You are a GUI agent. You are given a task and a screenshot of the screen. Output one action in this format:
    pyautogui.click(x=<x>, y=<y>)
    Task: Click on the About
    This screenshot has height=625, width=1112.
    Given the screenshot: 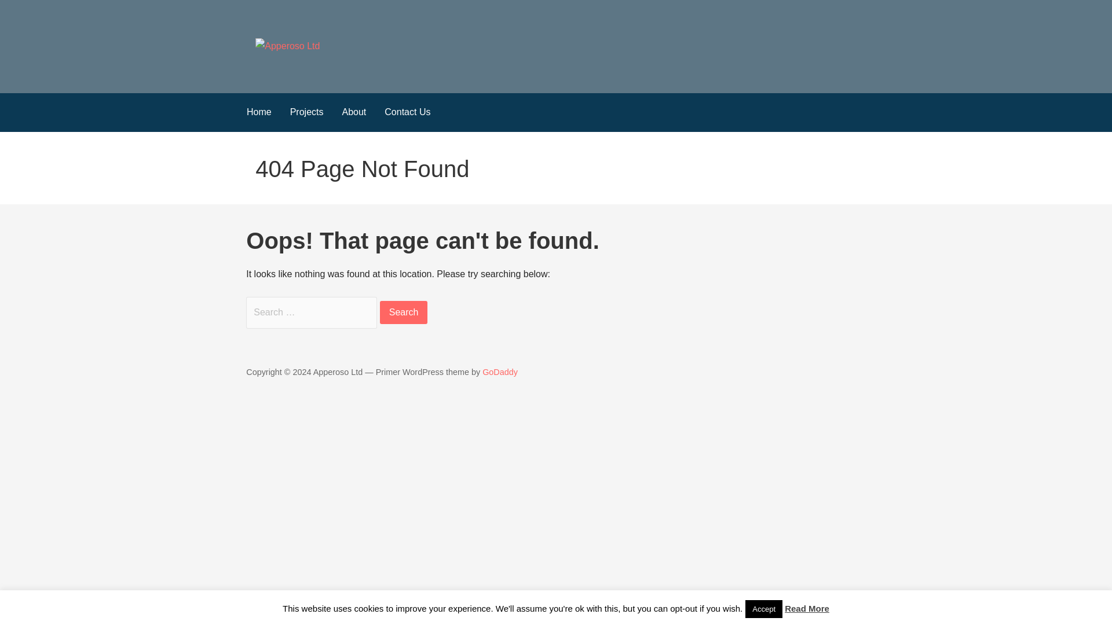 What is the action you would take?
    pyautogui.click(x=354, y=112)
    